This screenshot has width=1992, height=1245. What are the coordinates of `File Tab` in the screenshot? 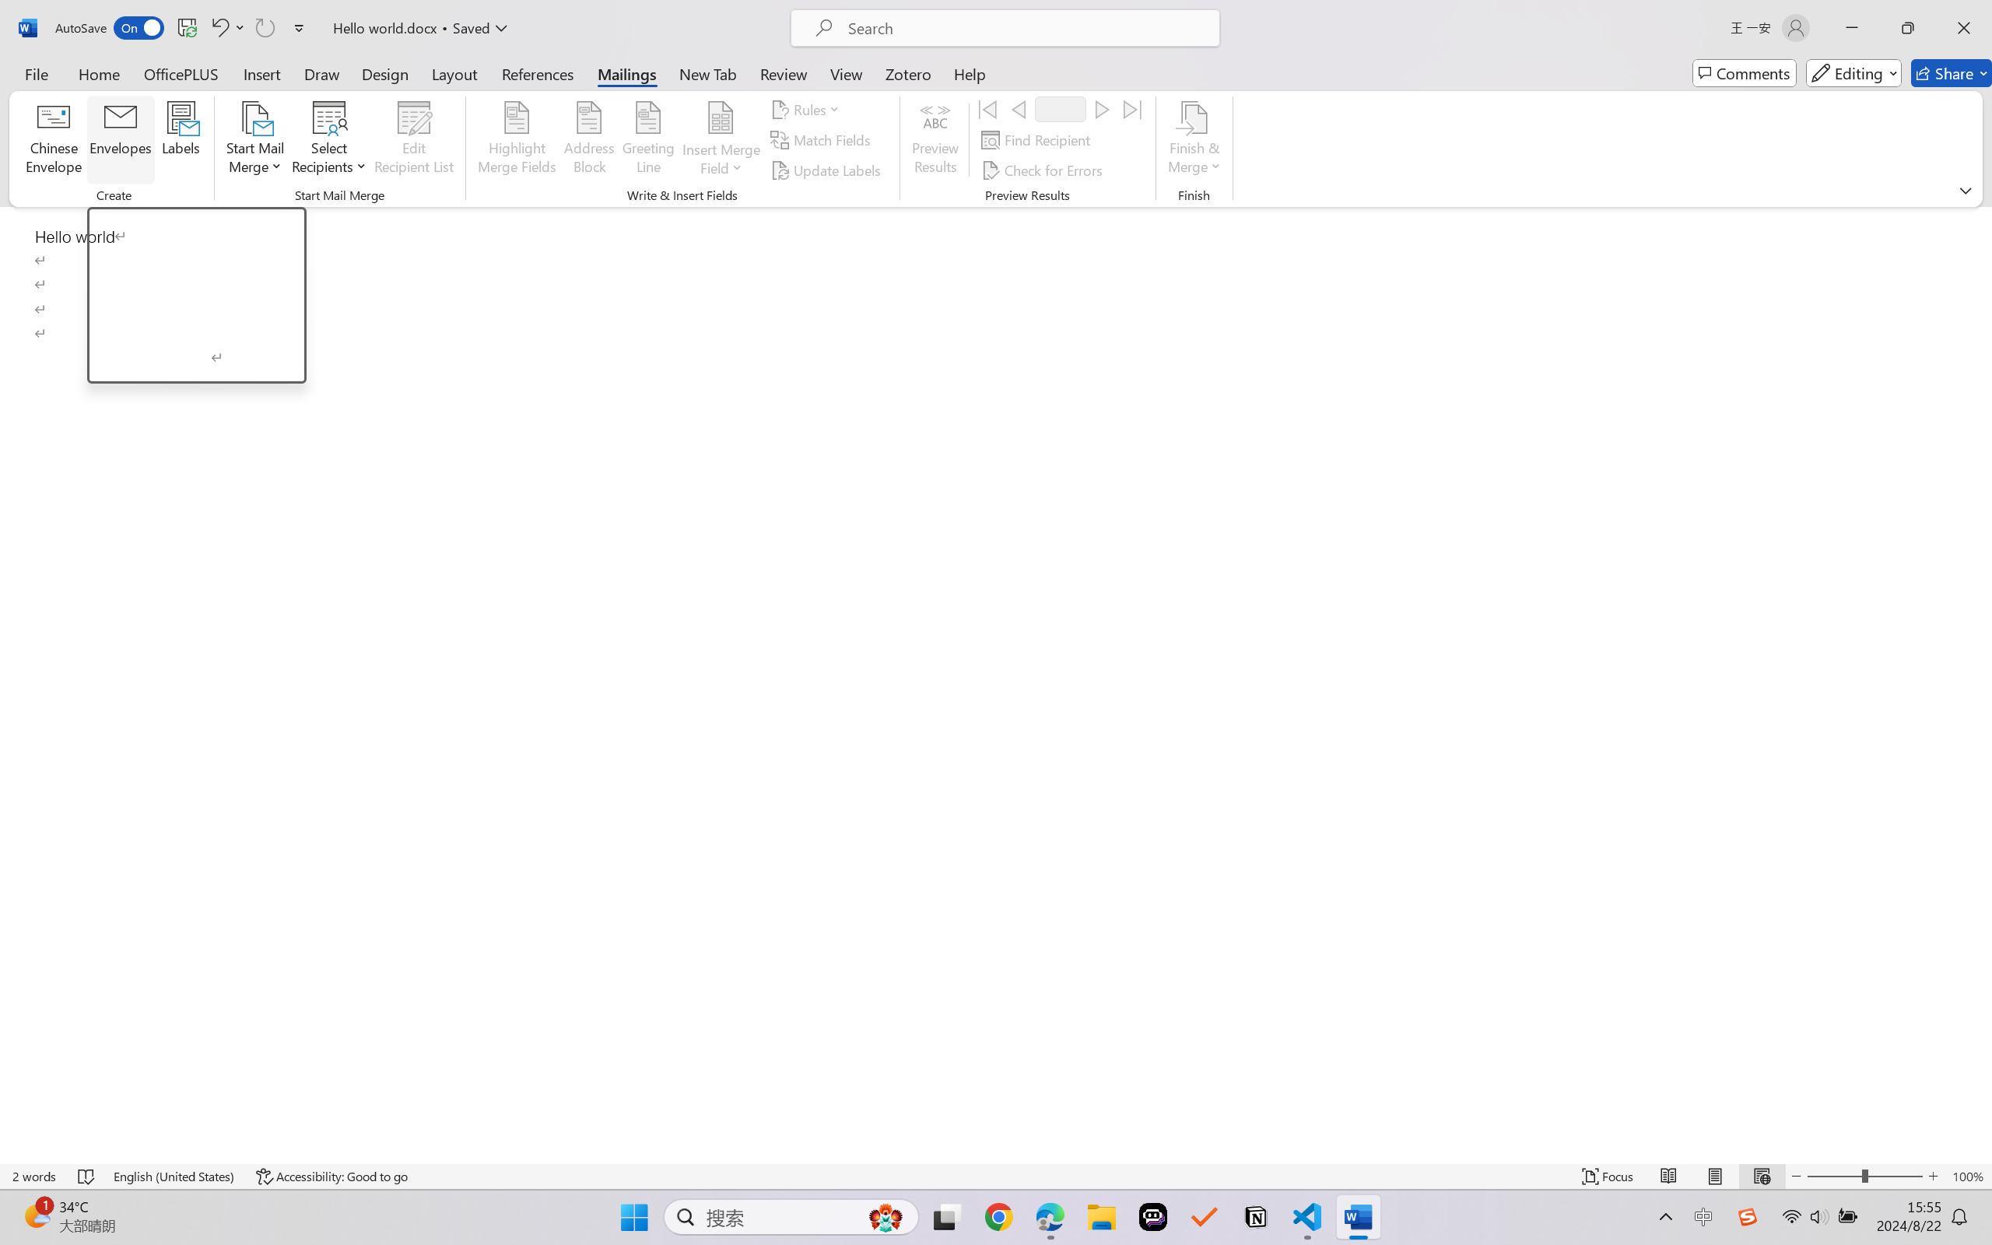 It's located at (36, 73).